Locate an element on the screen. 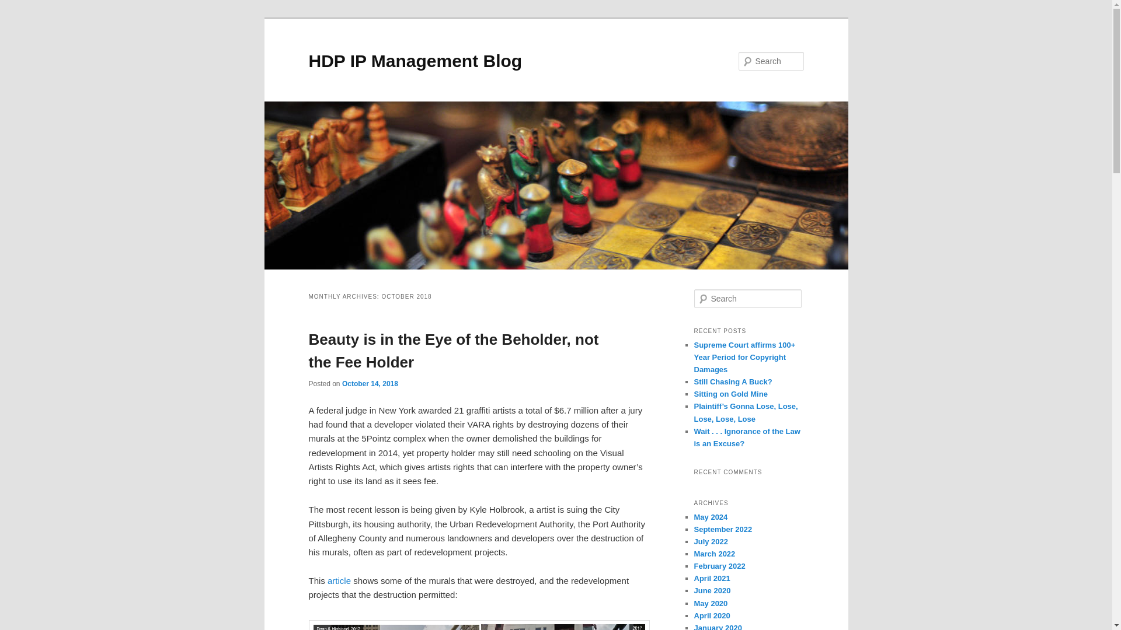  Sitting on Gold Mine is located at coordinates (730, 394).